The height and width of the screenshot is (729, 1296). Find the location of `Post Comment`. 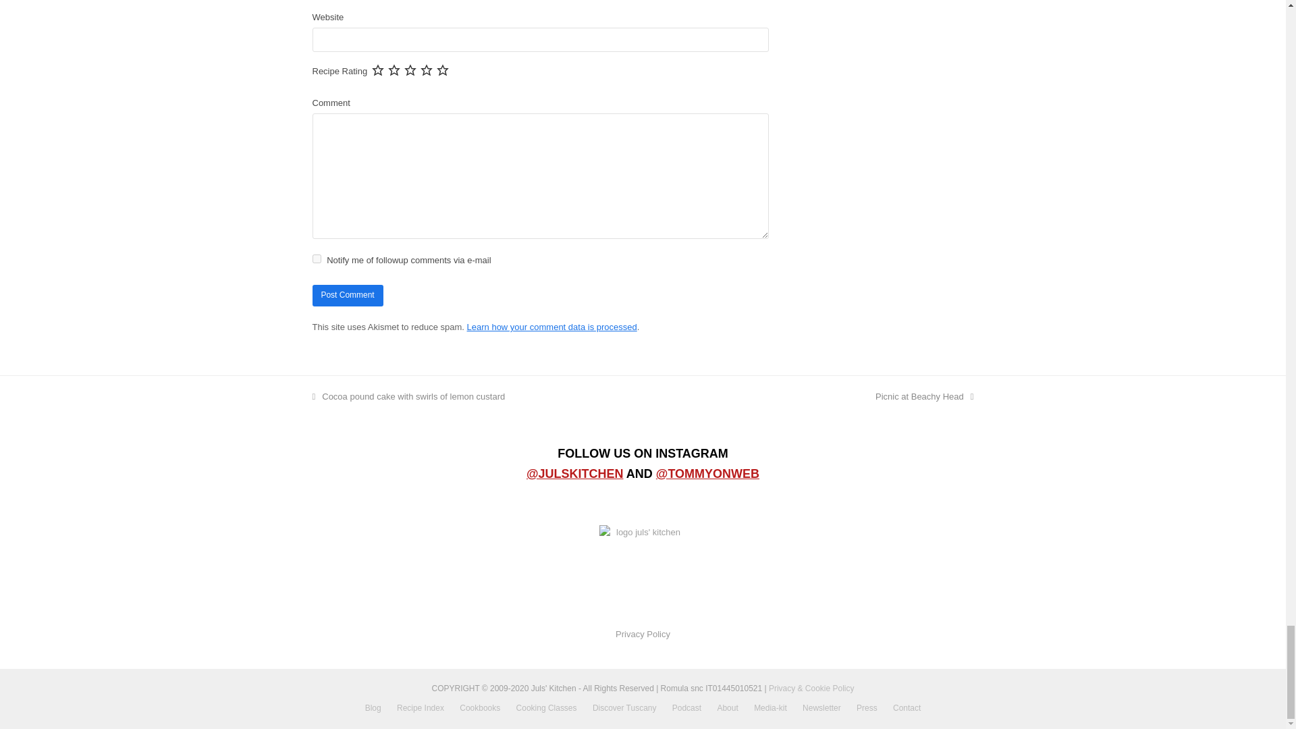

Post Comment is located at coordinates (347, 296).